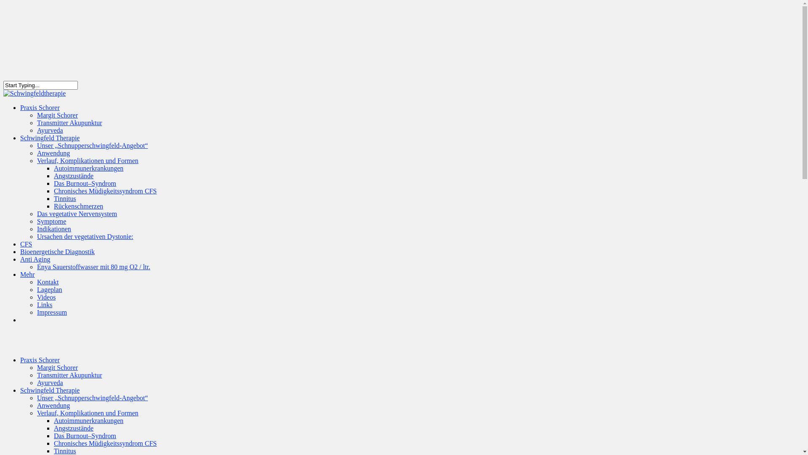  I want to click on Verlauf, Komplikationen und Formen, so click(88, 161).